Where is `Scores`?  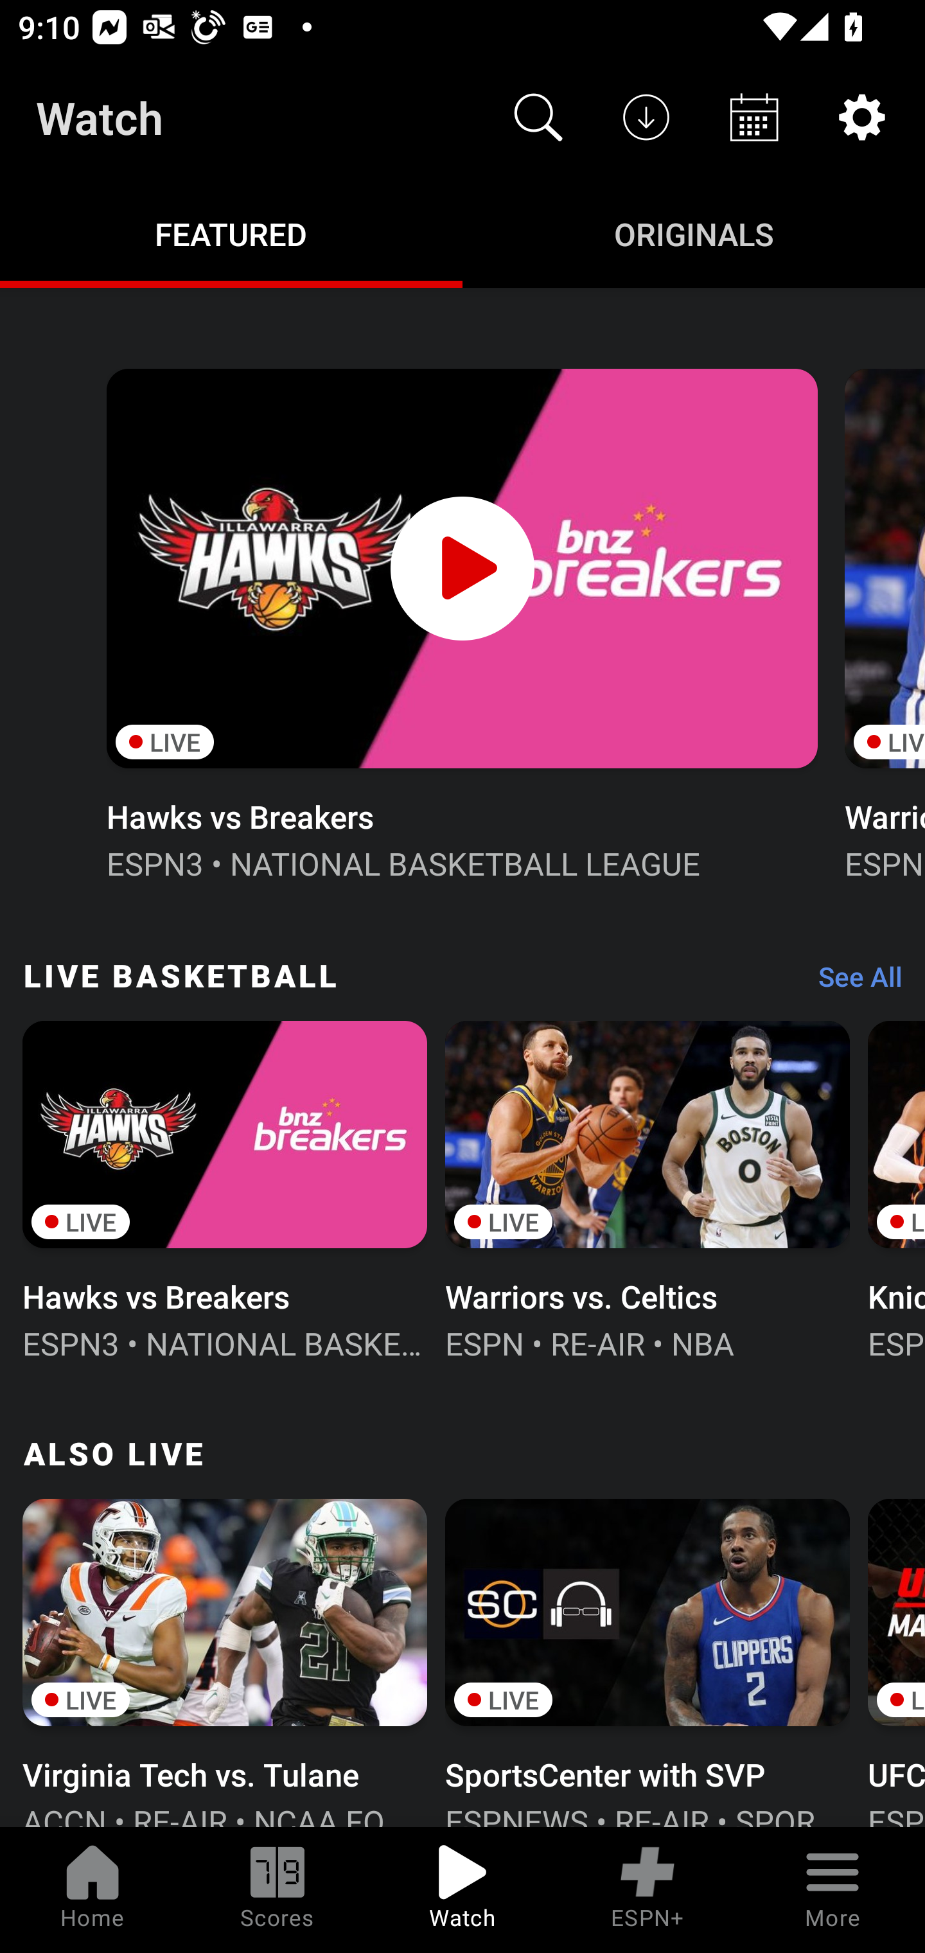
Scores is located at coordinates (277, 1890).